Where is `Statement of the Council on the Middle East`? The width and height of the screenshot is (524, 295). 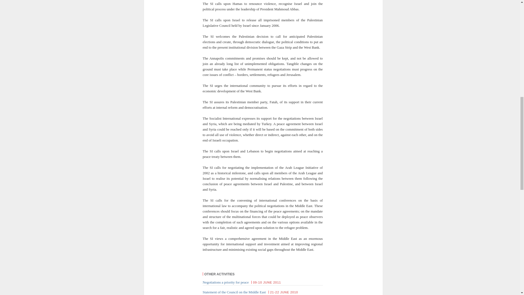
Statement of the Council on the Middle East is located at coordinates (234, 292).